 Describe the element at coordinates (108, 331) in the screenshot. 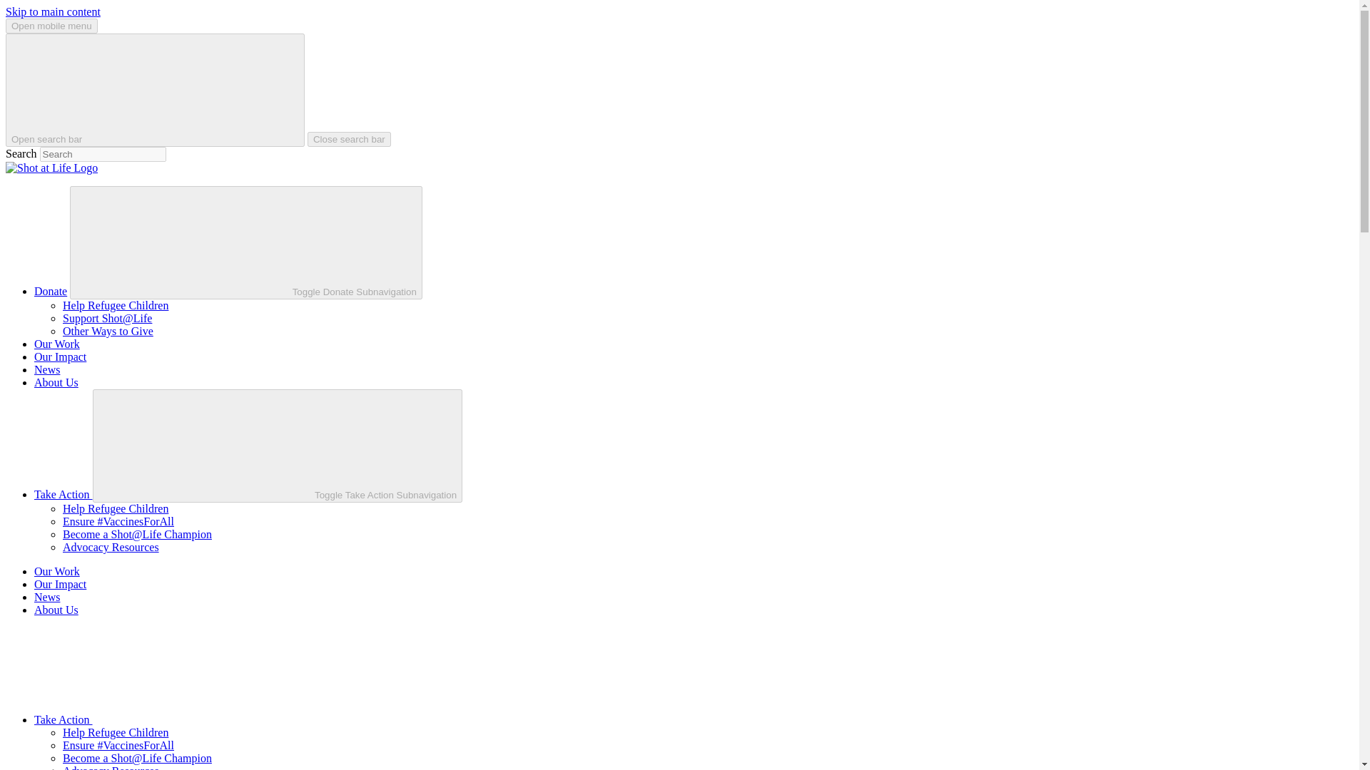

I see `Other Ways to Give` at that location.